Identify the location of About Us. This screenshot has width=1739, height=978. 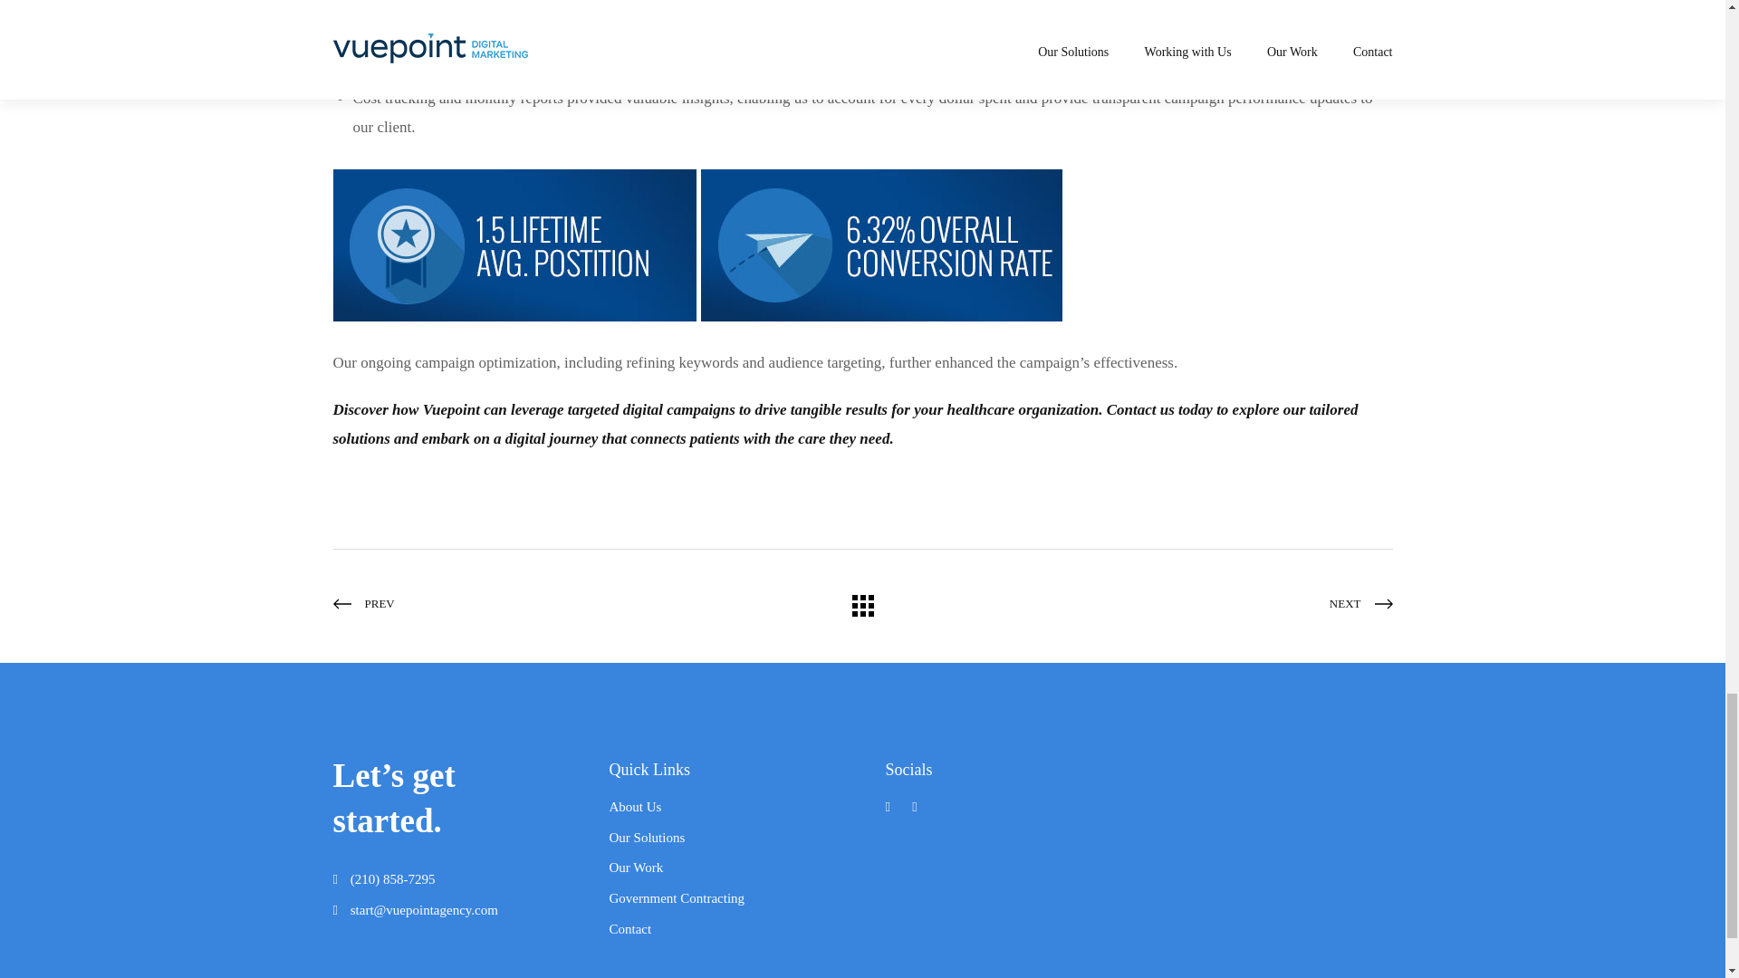
(634, 806).